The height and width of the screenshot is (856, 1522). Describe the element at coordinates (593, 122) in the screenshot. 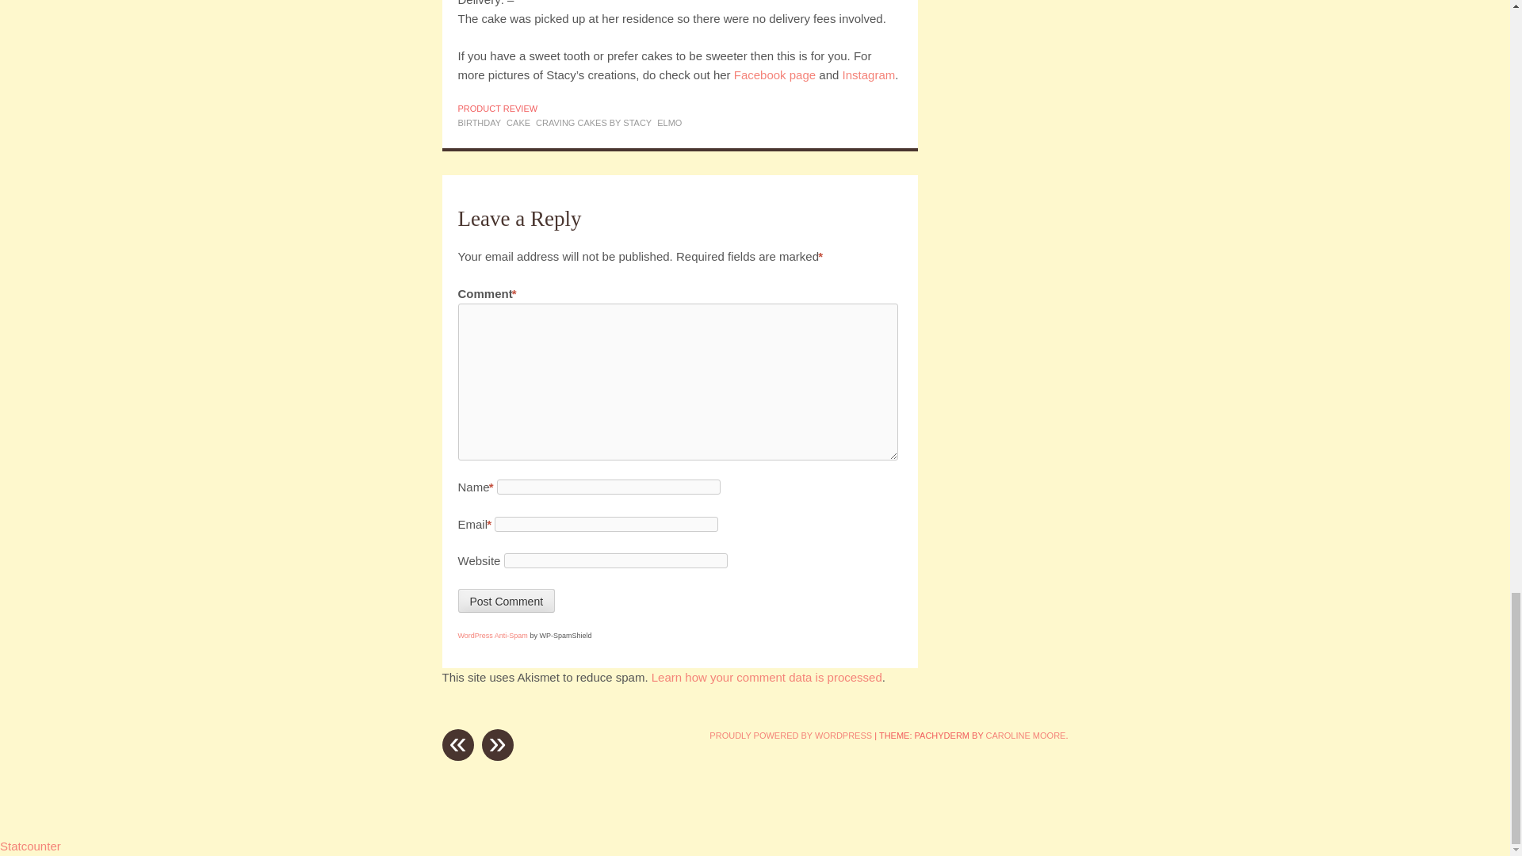

I see `CRAVING CAKES BY STACY` at that location.